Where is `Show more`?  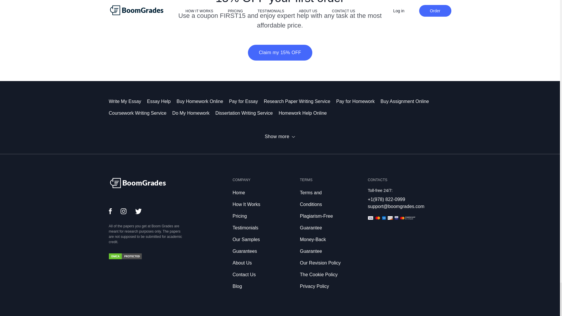
Show more is located at coordinates (280, 136).